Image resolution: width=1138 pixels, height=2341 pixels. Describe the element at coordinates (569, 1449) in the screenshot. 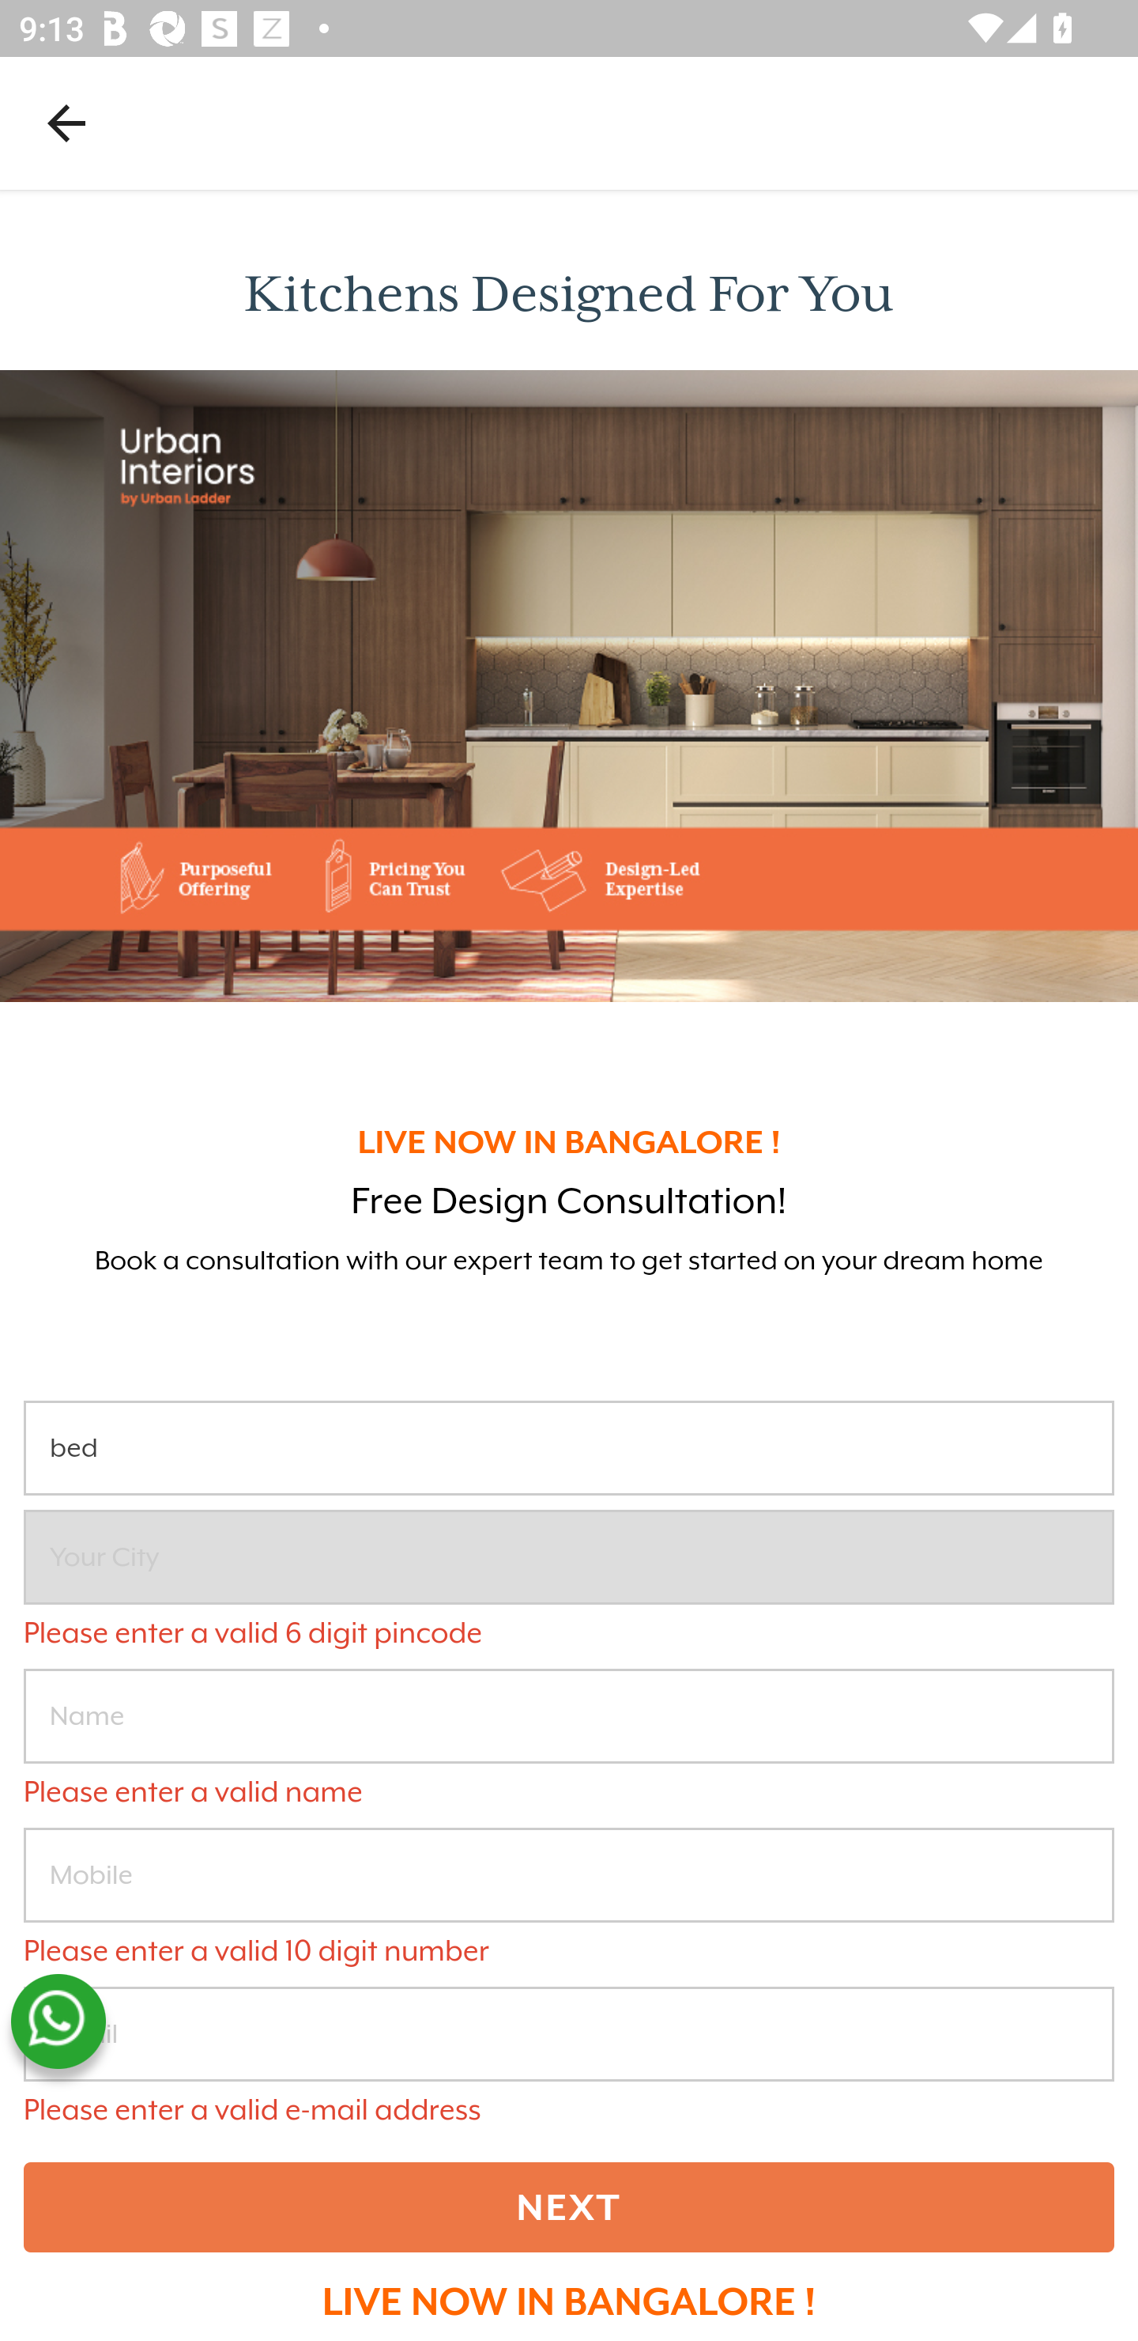

I see `bed` at that location.